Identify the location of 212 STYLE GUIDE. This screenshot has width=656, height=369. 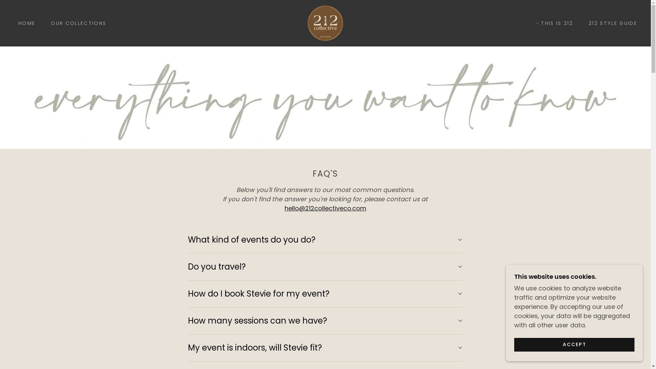
(611, 23).